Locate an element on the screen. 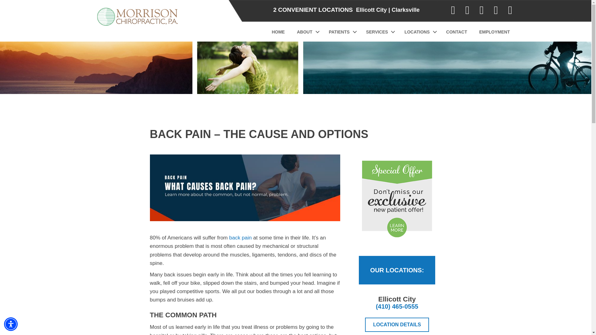 Image resolution: width=596 pixels, height=335 pixels. ABOUT is located at coordinates (306, 32).